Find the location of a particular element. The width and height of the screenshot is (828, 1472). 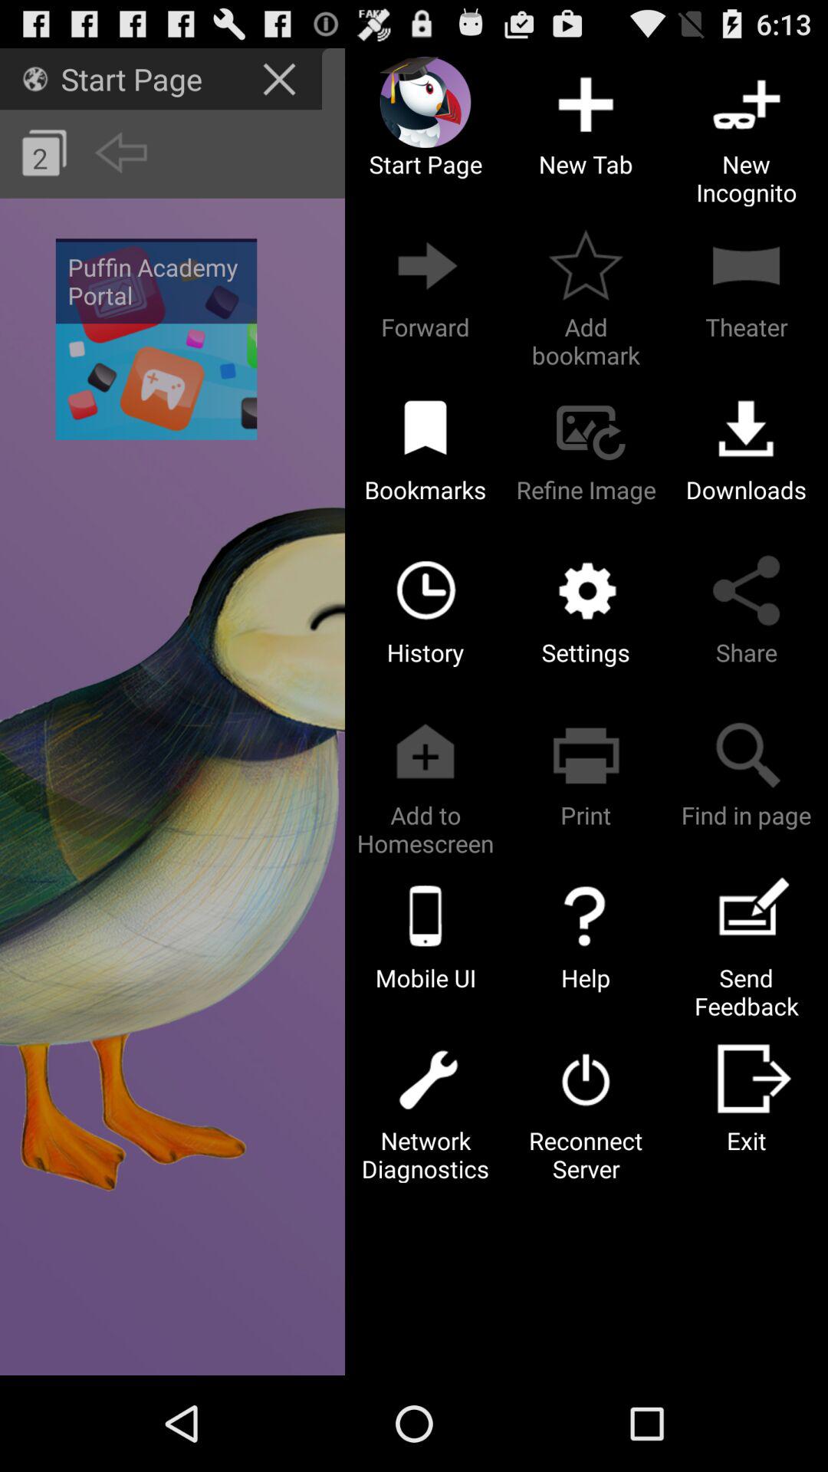

click the setting icon above network diagnostics is located at coordinates (425, 1078).